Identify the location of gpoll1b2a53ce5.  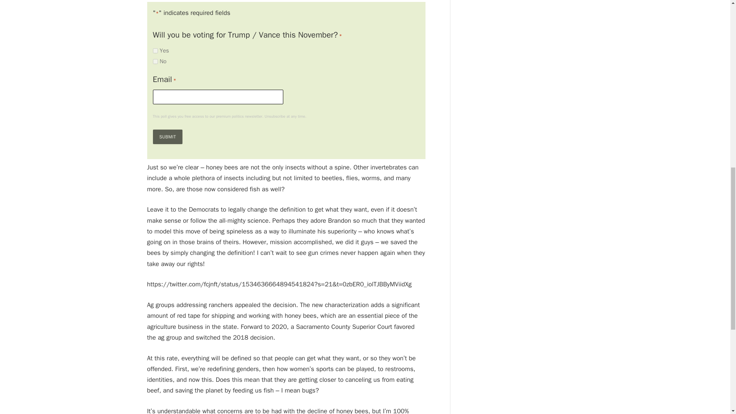
(155, 61).